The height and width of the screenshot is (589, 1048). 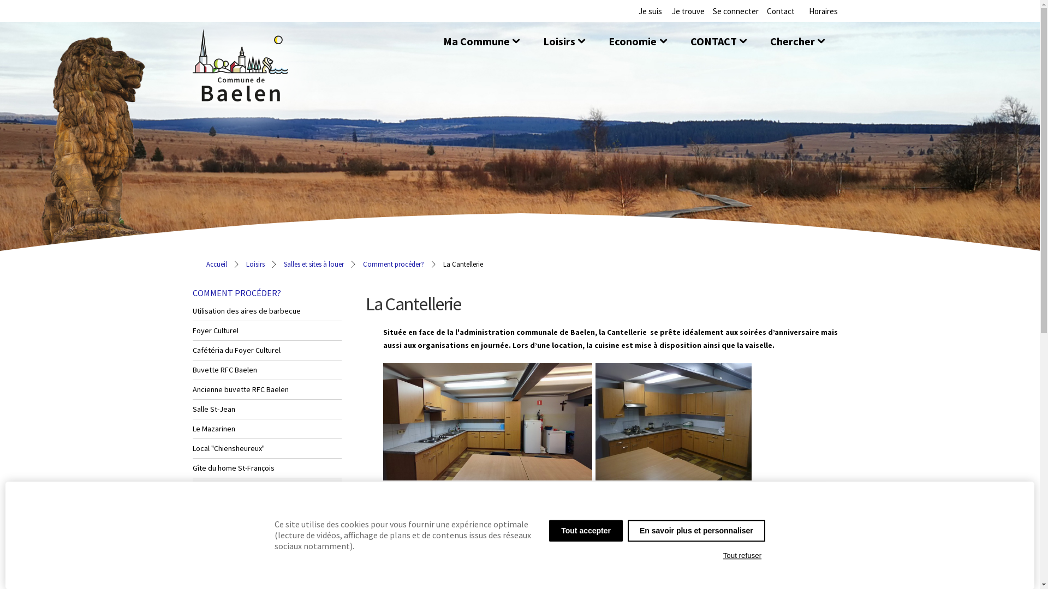 What do you see at coordinates (688, 11) in the screenshot?
I see `Je trouve` at bounding box center [688, 11].